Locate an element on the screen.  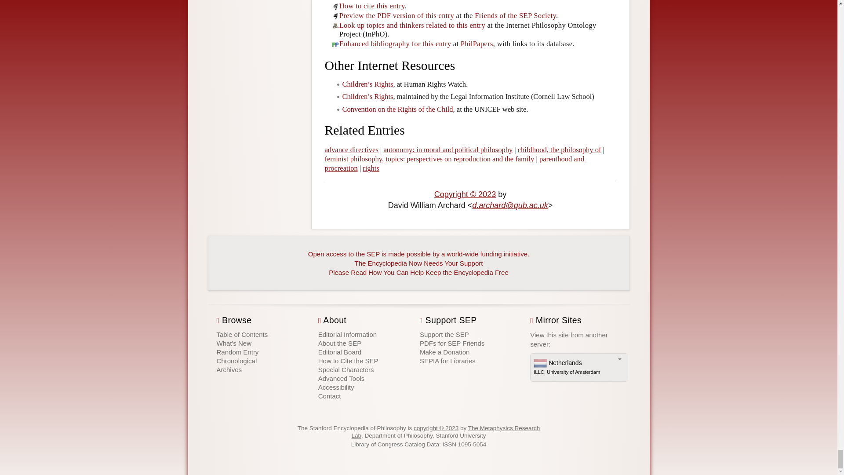
 at  is located at coordinates (509, 205).